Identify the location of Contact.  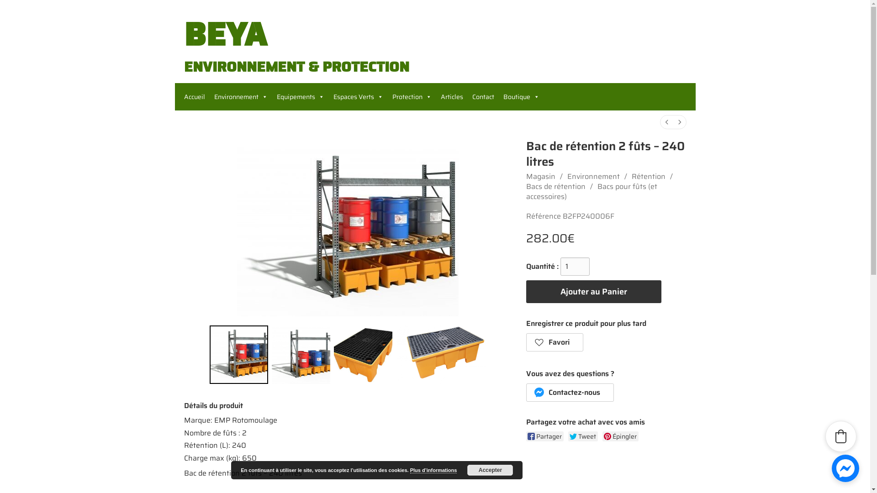
(483, 97).